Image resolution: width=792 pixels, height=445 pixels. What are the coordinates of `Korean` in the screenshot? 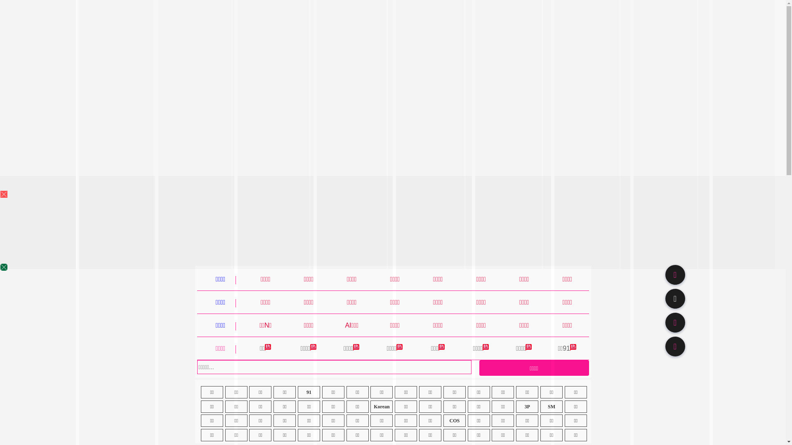 It's located at (382, 407).